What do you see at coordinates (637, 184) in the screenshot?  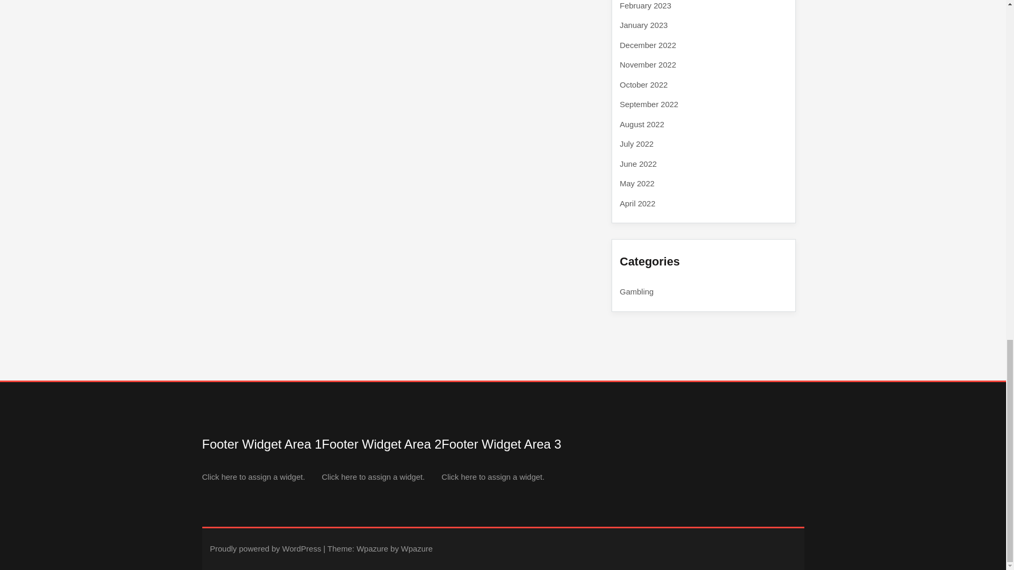 I see `May 2022` at bounding box center [637, 184].